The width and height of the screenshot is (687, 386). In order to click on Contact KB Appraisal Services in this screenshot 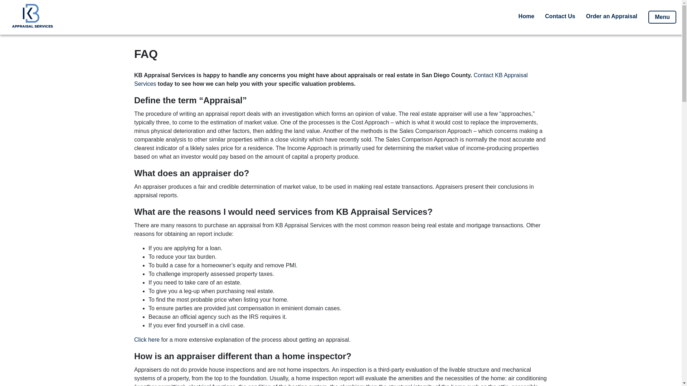, I will do `click(331, 79)`.